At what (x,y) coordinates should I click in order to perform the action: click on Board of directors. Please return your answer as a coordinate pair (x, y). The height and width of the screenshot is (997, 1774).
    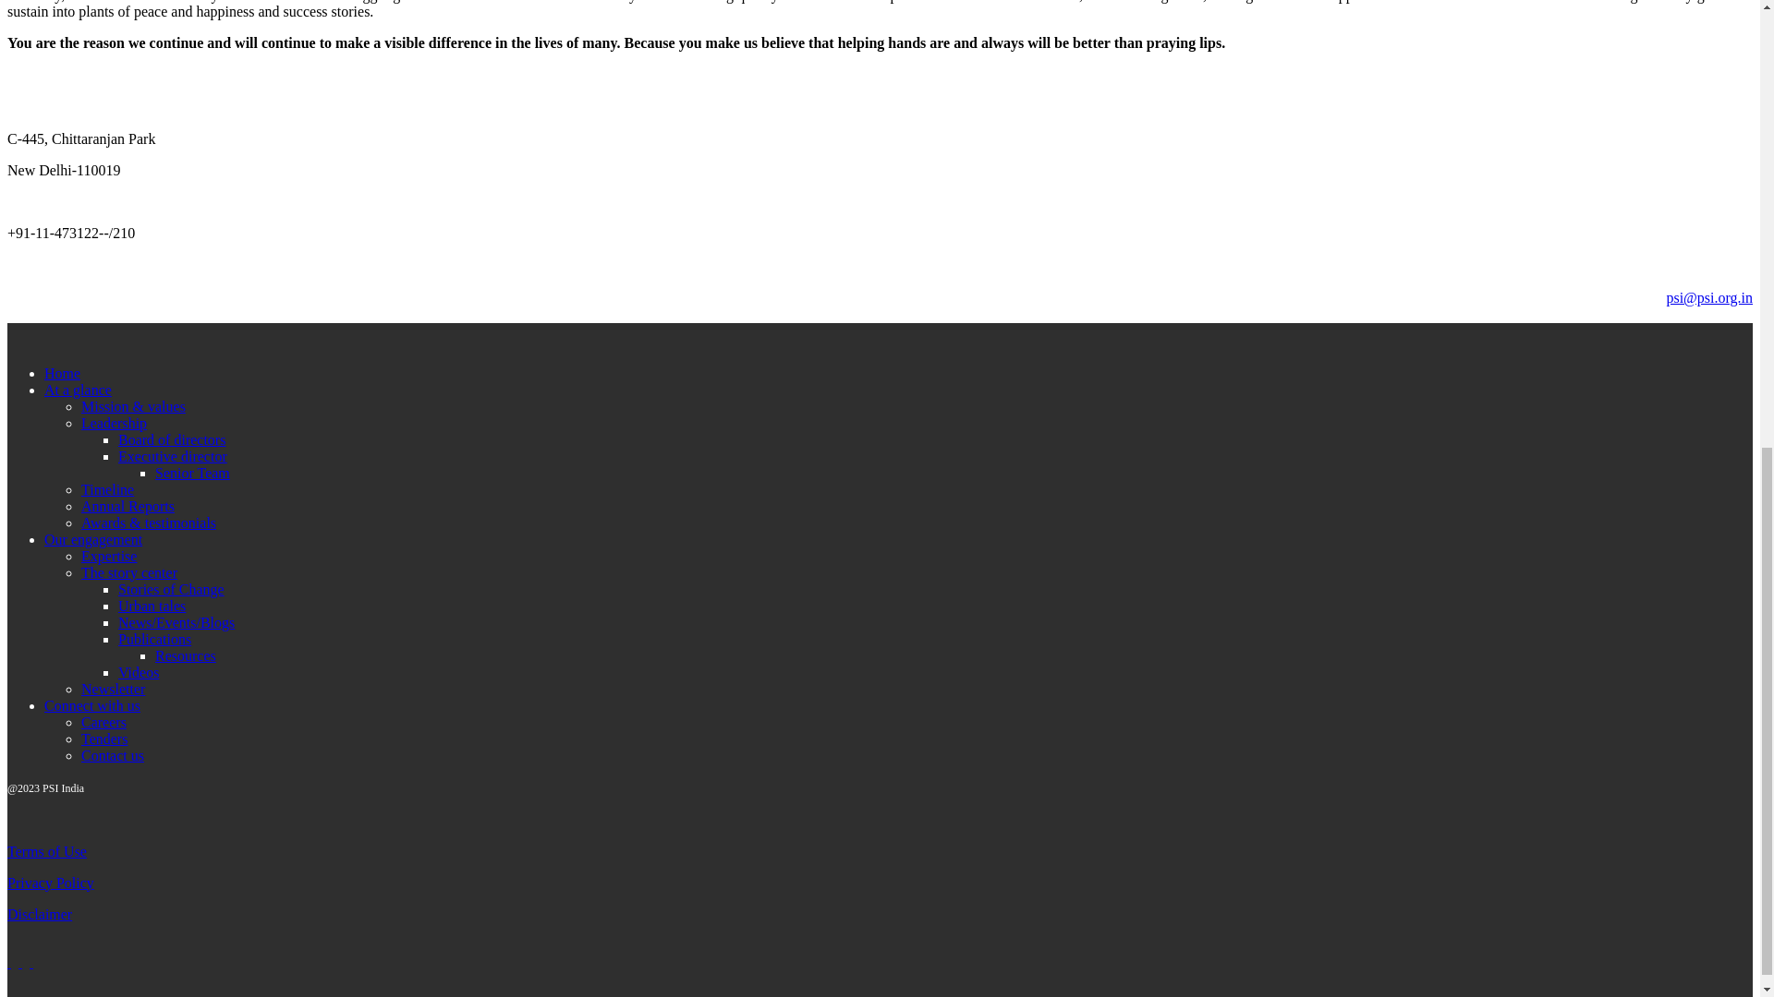
    Looking at the image, I should click on (172, 439).